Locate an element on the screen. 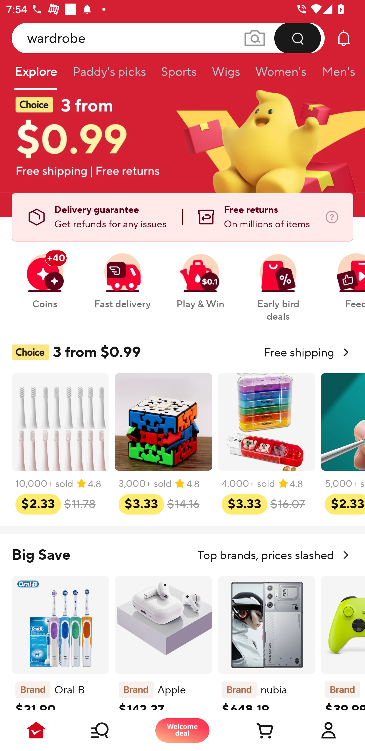  Wigs is located at coordinates (226, 75).